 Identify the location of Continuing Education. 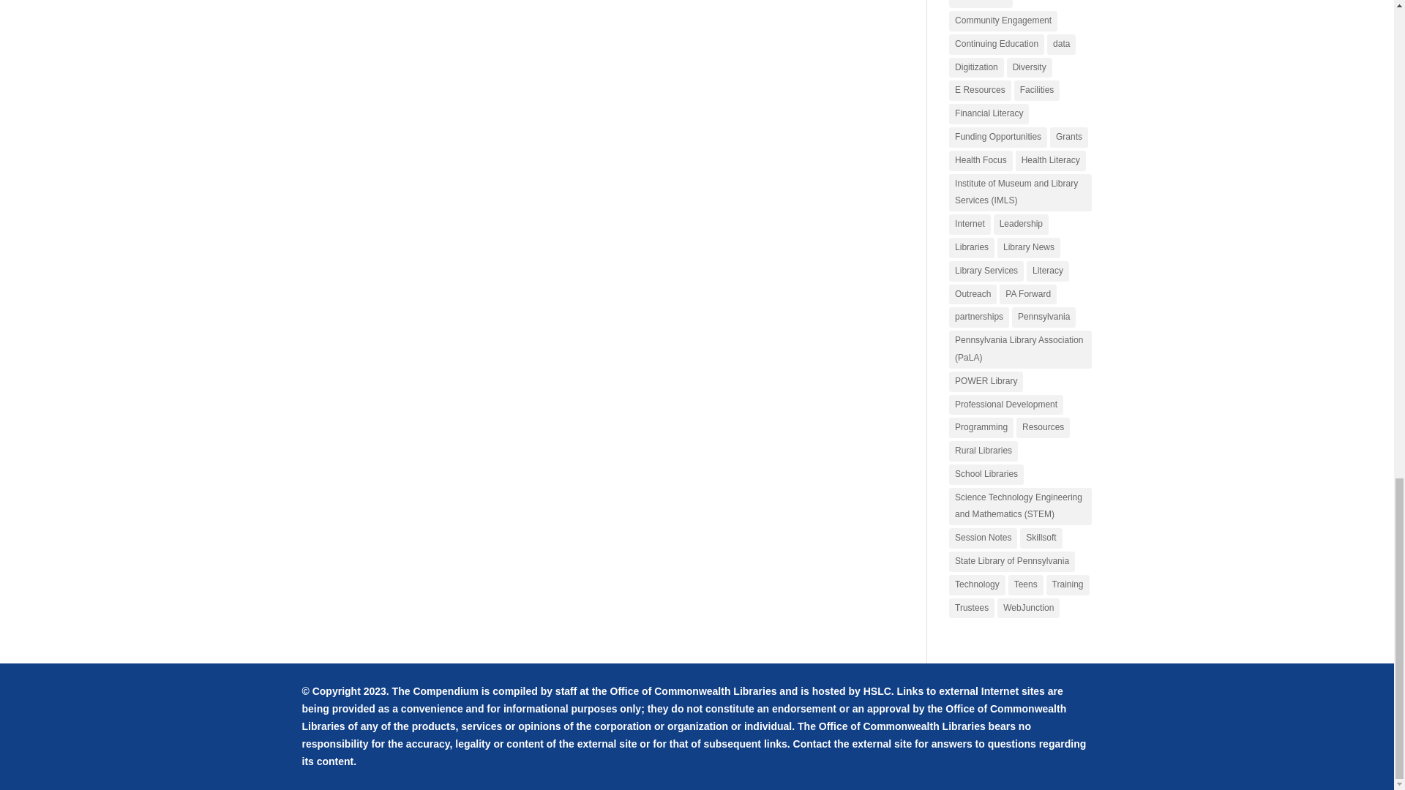
(997, 44).